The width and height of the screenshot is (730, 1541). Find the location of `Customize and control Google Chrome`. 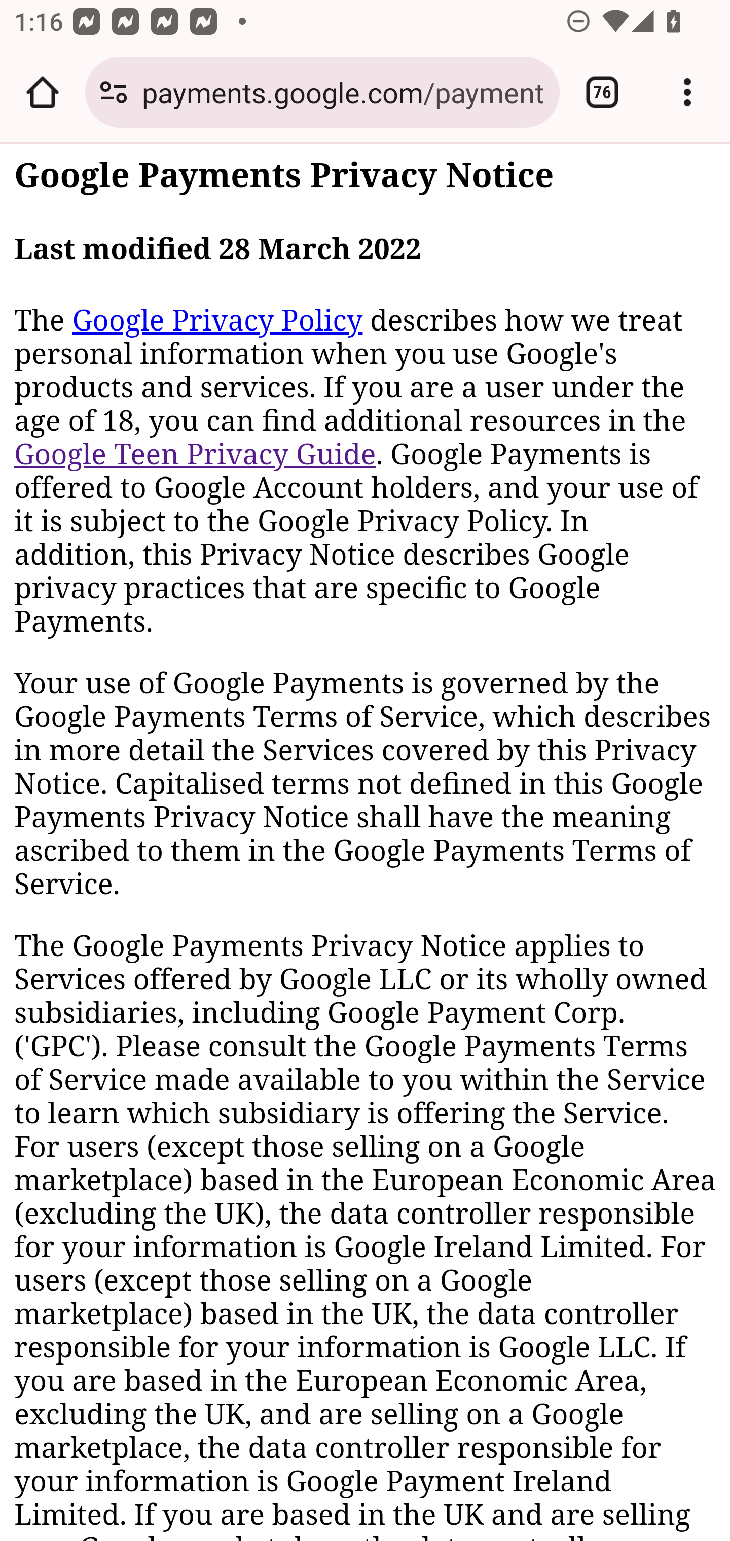

Customize and control Google Chrome is located at coordinates (687, 92).